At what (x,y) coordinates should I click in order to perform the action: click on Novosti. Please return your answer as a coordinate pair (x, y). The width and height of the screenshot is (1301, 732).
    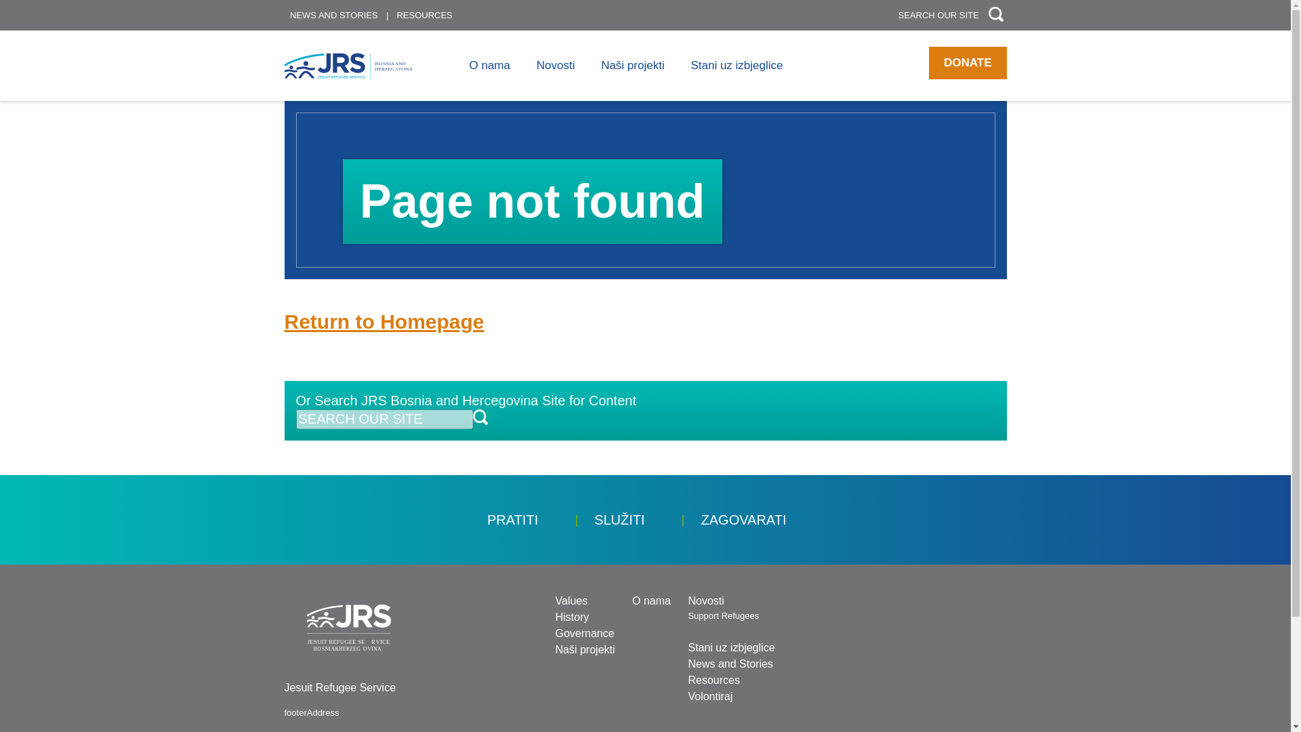
    Looking at the image, I should click on (705, 601).